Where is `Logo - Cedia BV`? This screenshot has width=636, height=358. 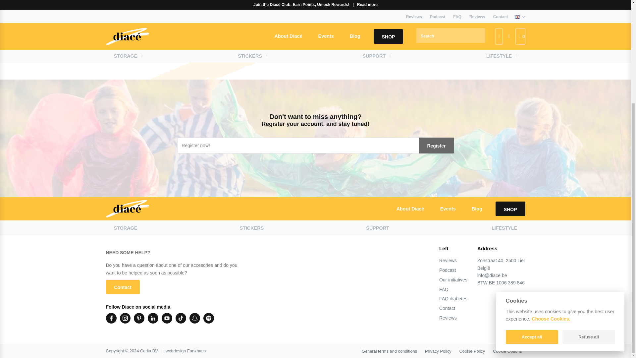
Logo - Cedia BV is located at coordinates (127, 209).